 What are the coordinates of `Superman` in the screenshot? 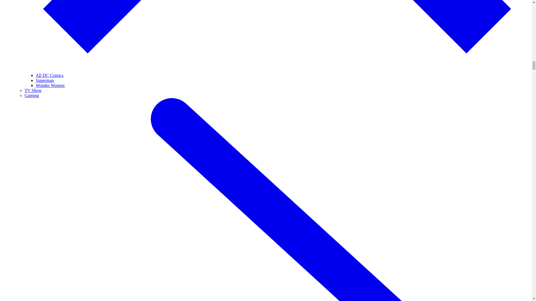 It's located at (45, 80).